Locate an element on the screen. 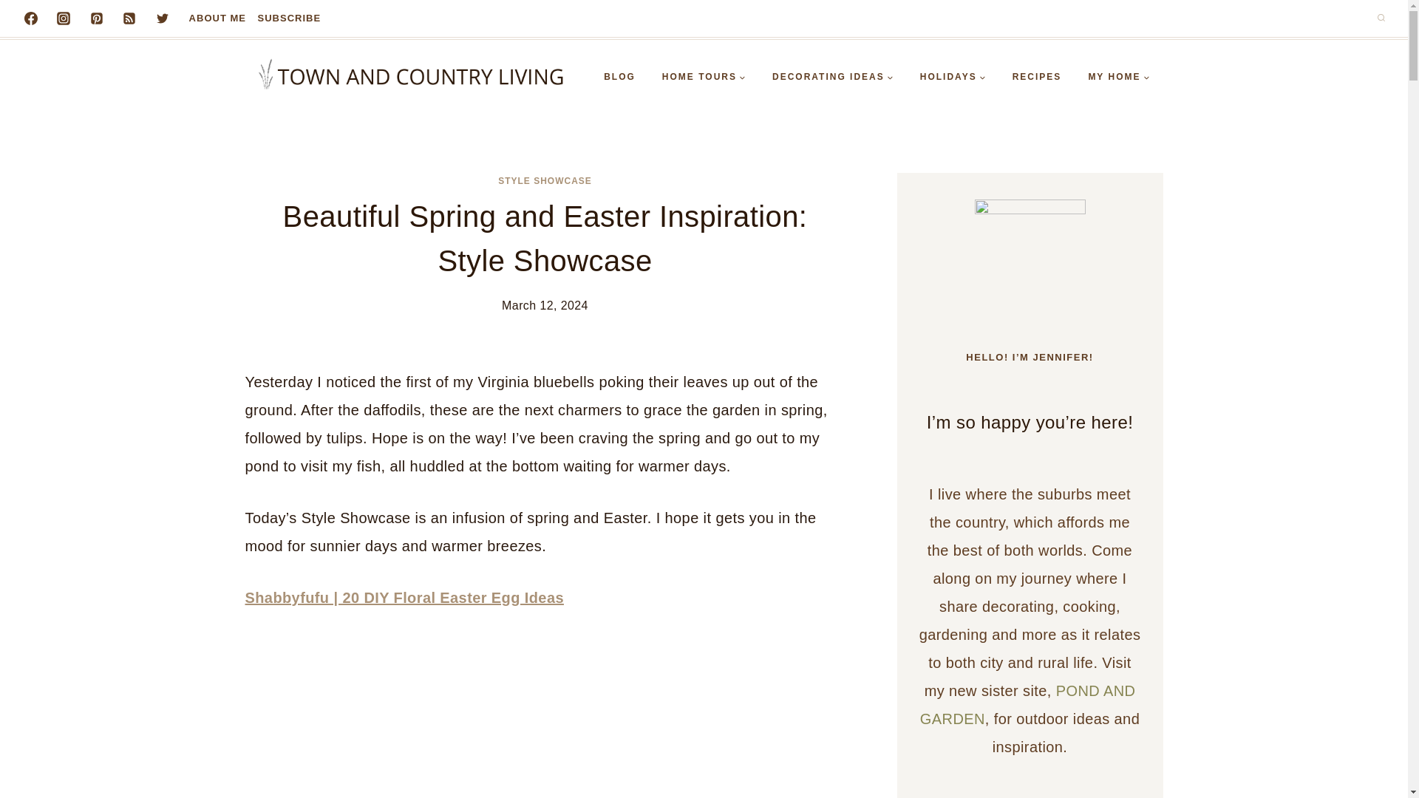  MY HOME is located at coordinates (1117, 77).